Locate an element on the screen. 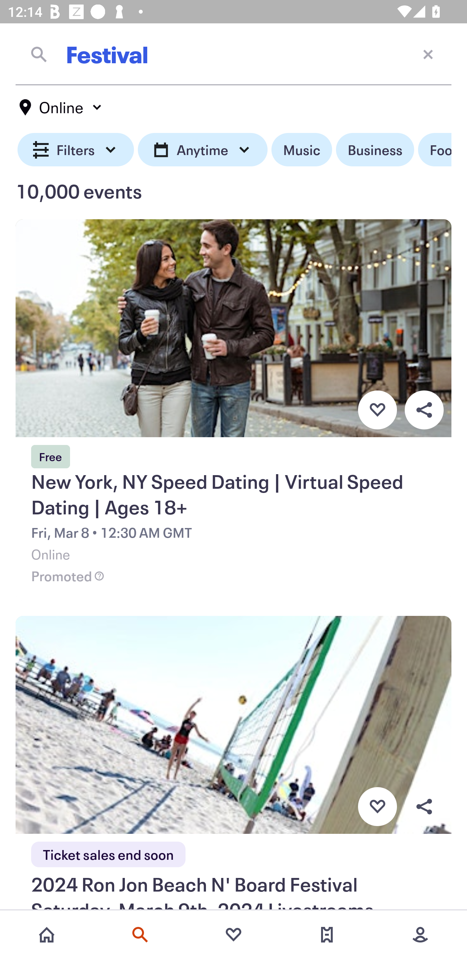  Tickets is located at coordinates (327, 935).